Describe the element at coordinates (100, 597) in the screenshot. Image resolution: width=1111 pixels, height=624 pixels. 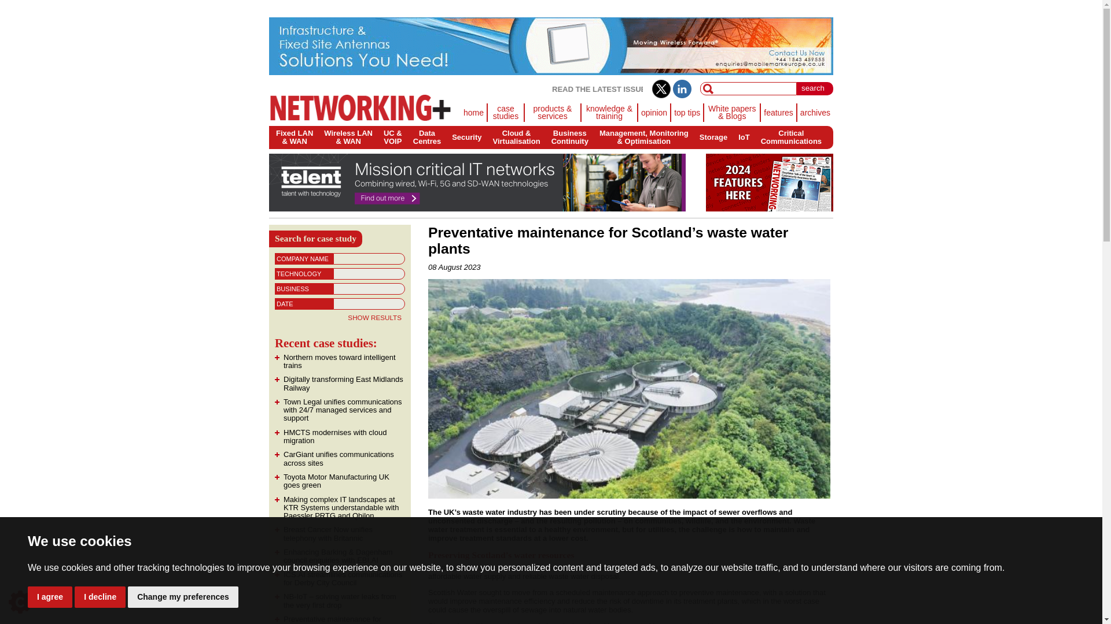
I see `Storage` at that location.